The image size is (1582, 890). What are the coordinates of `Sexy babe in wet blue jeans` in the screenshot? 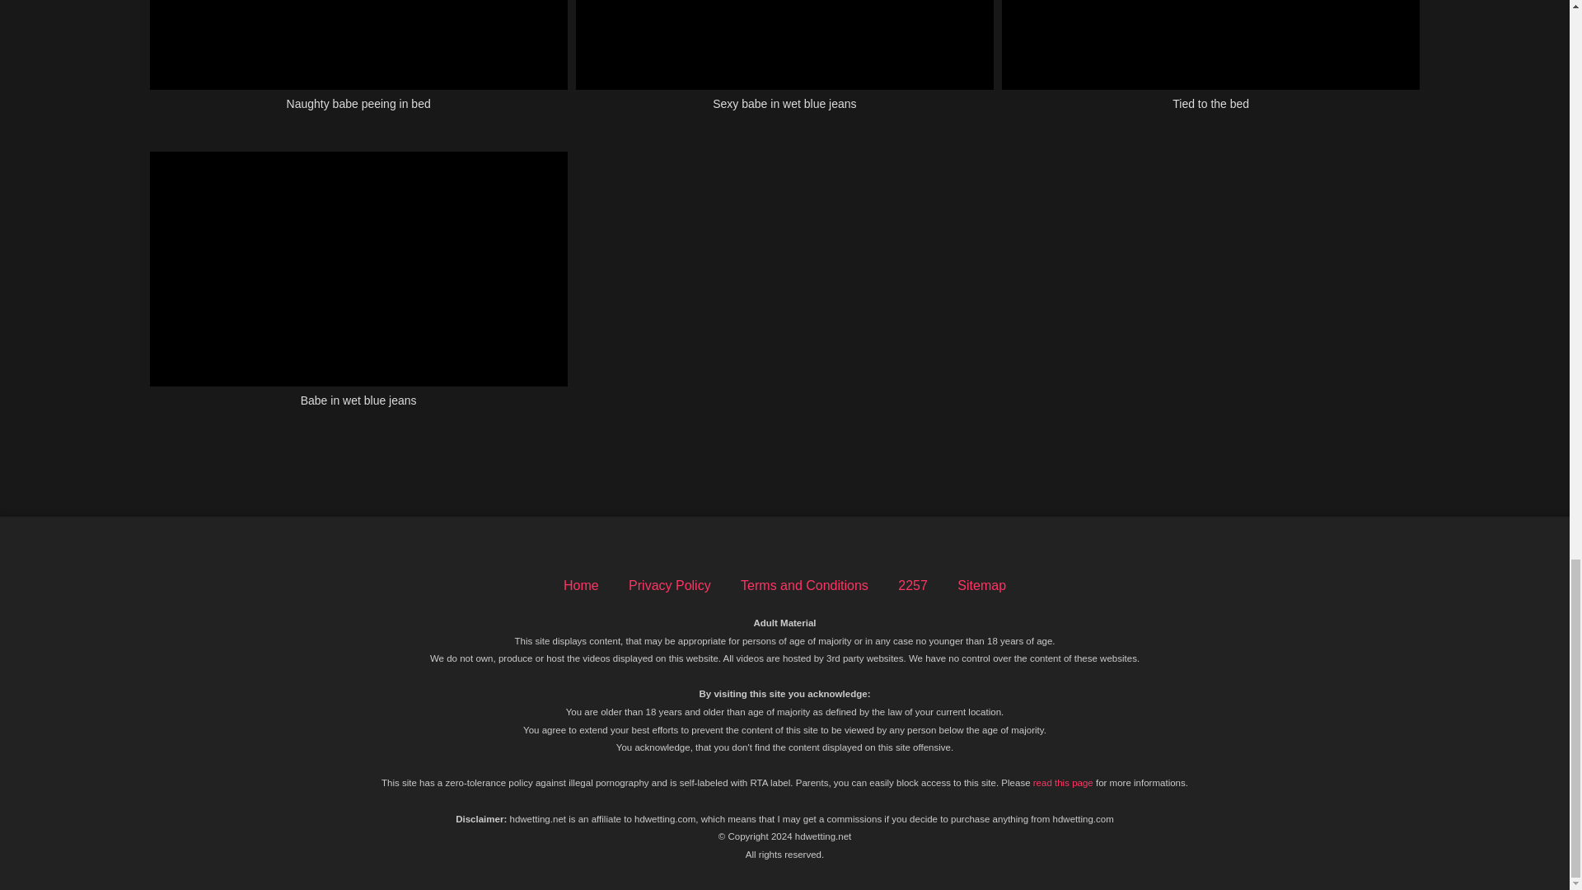 It's located at (784, 64).